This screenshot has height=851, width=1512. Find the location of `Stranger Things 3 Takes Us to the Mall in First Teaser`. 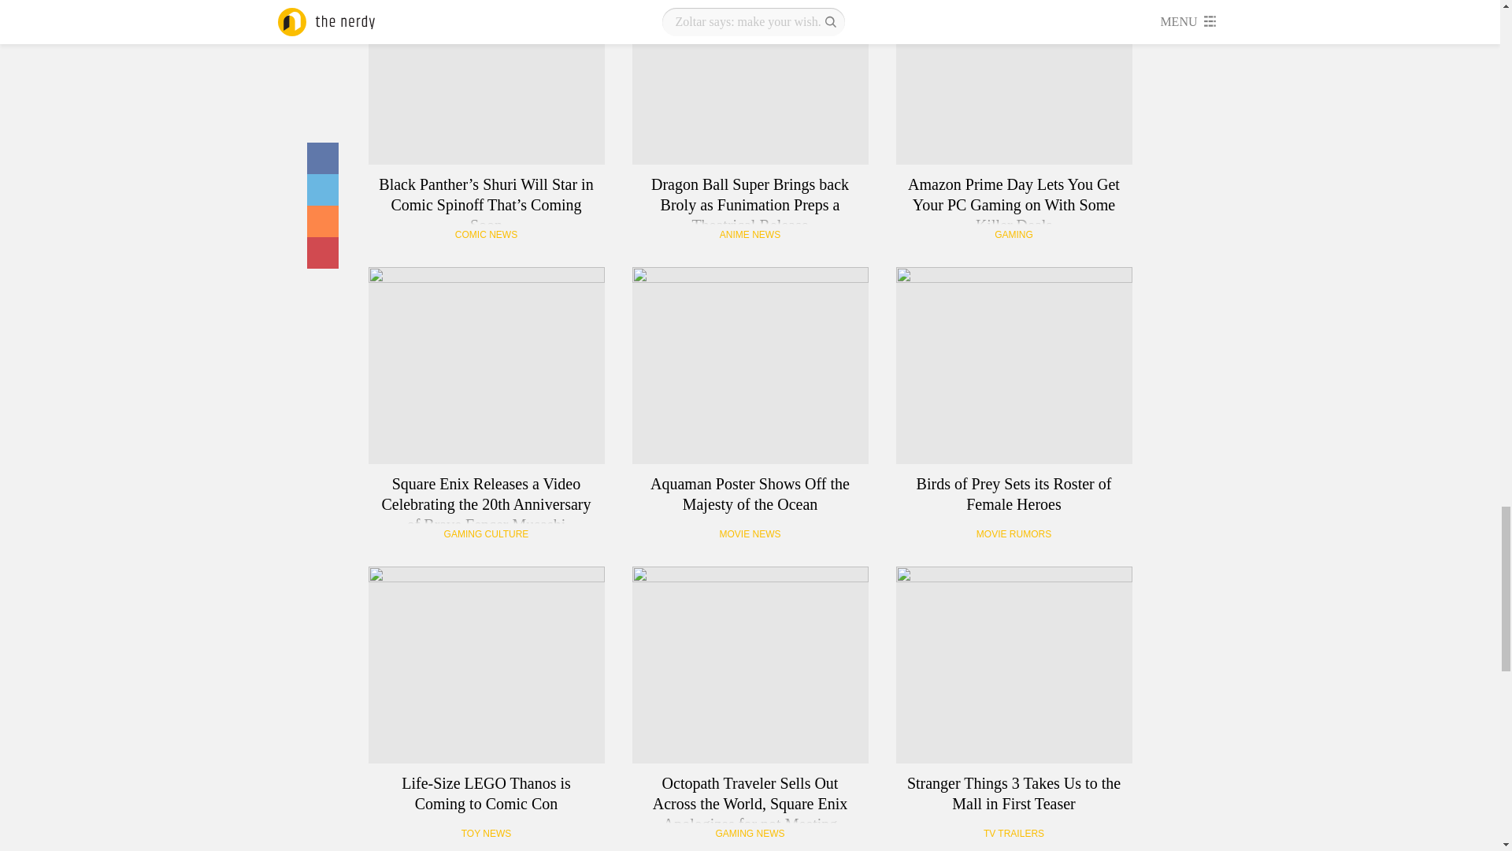

Stranger Things 3 Takes Us to the Mall in First Teaser is located at coordinates (1014, 665).